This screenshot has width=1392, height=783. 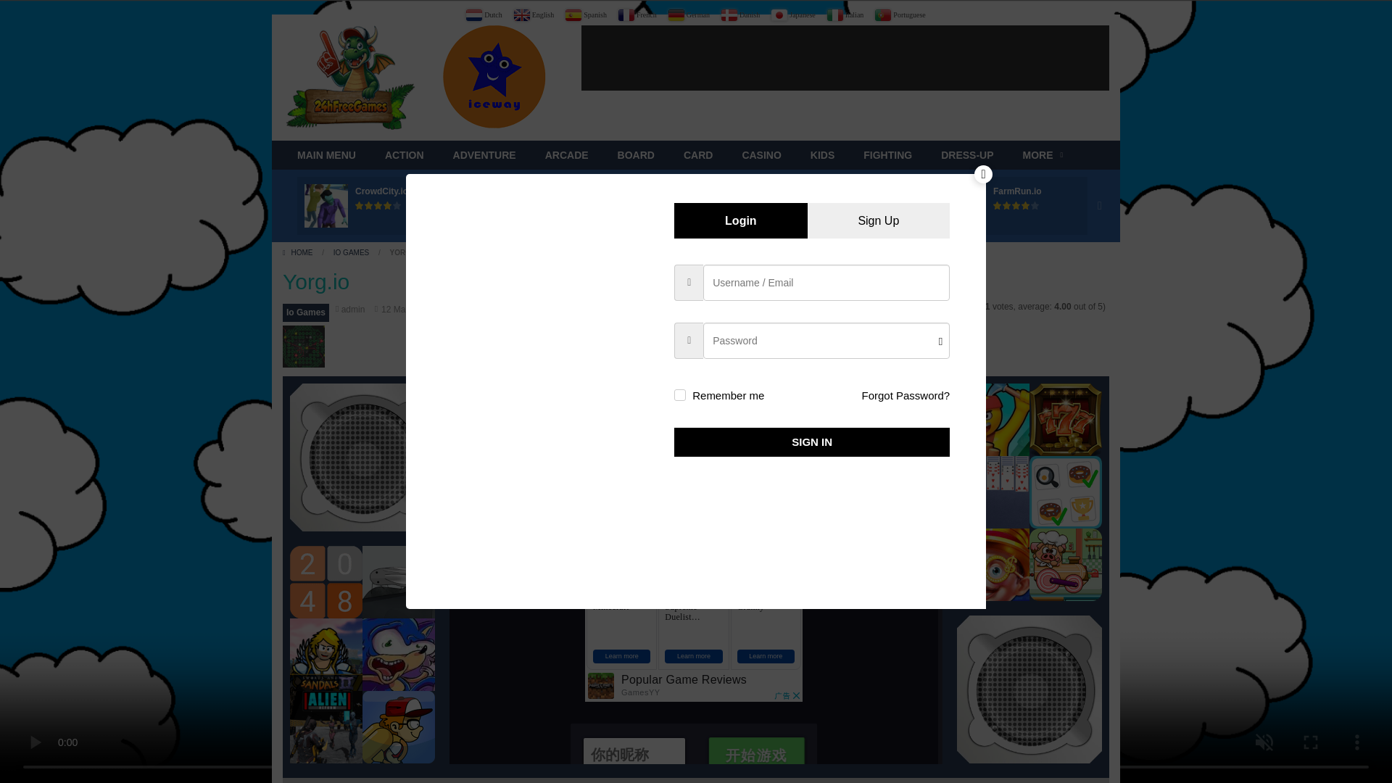 What do you see at coordinates (967, 155) in the screenshot?
I see `DRESS-UP` at bounding box center [967, 155].